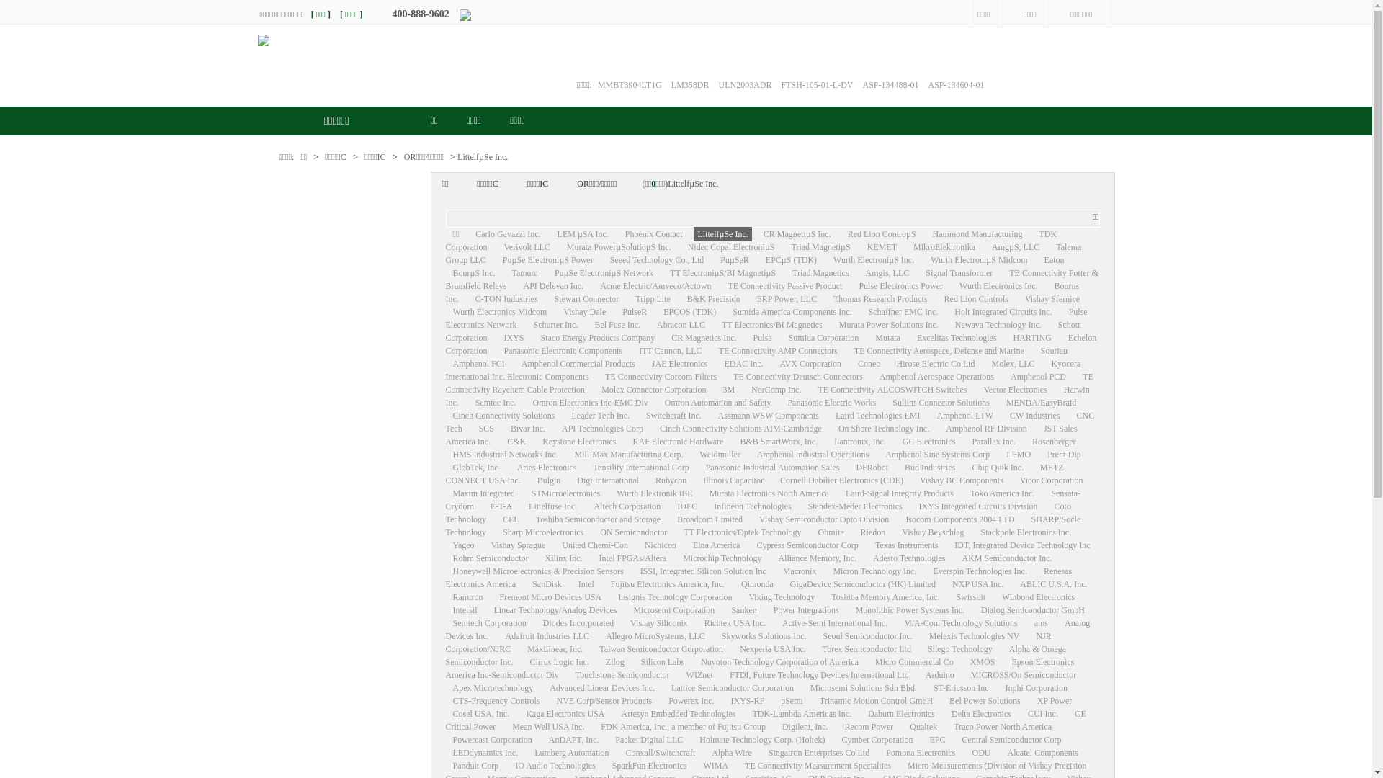 This screenshot has width=1383, height=778. I want to click on Kyocera International Inc. Electronic Components, so click(763, 370).